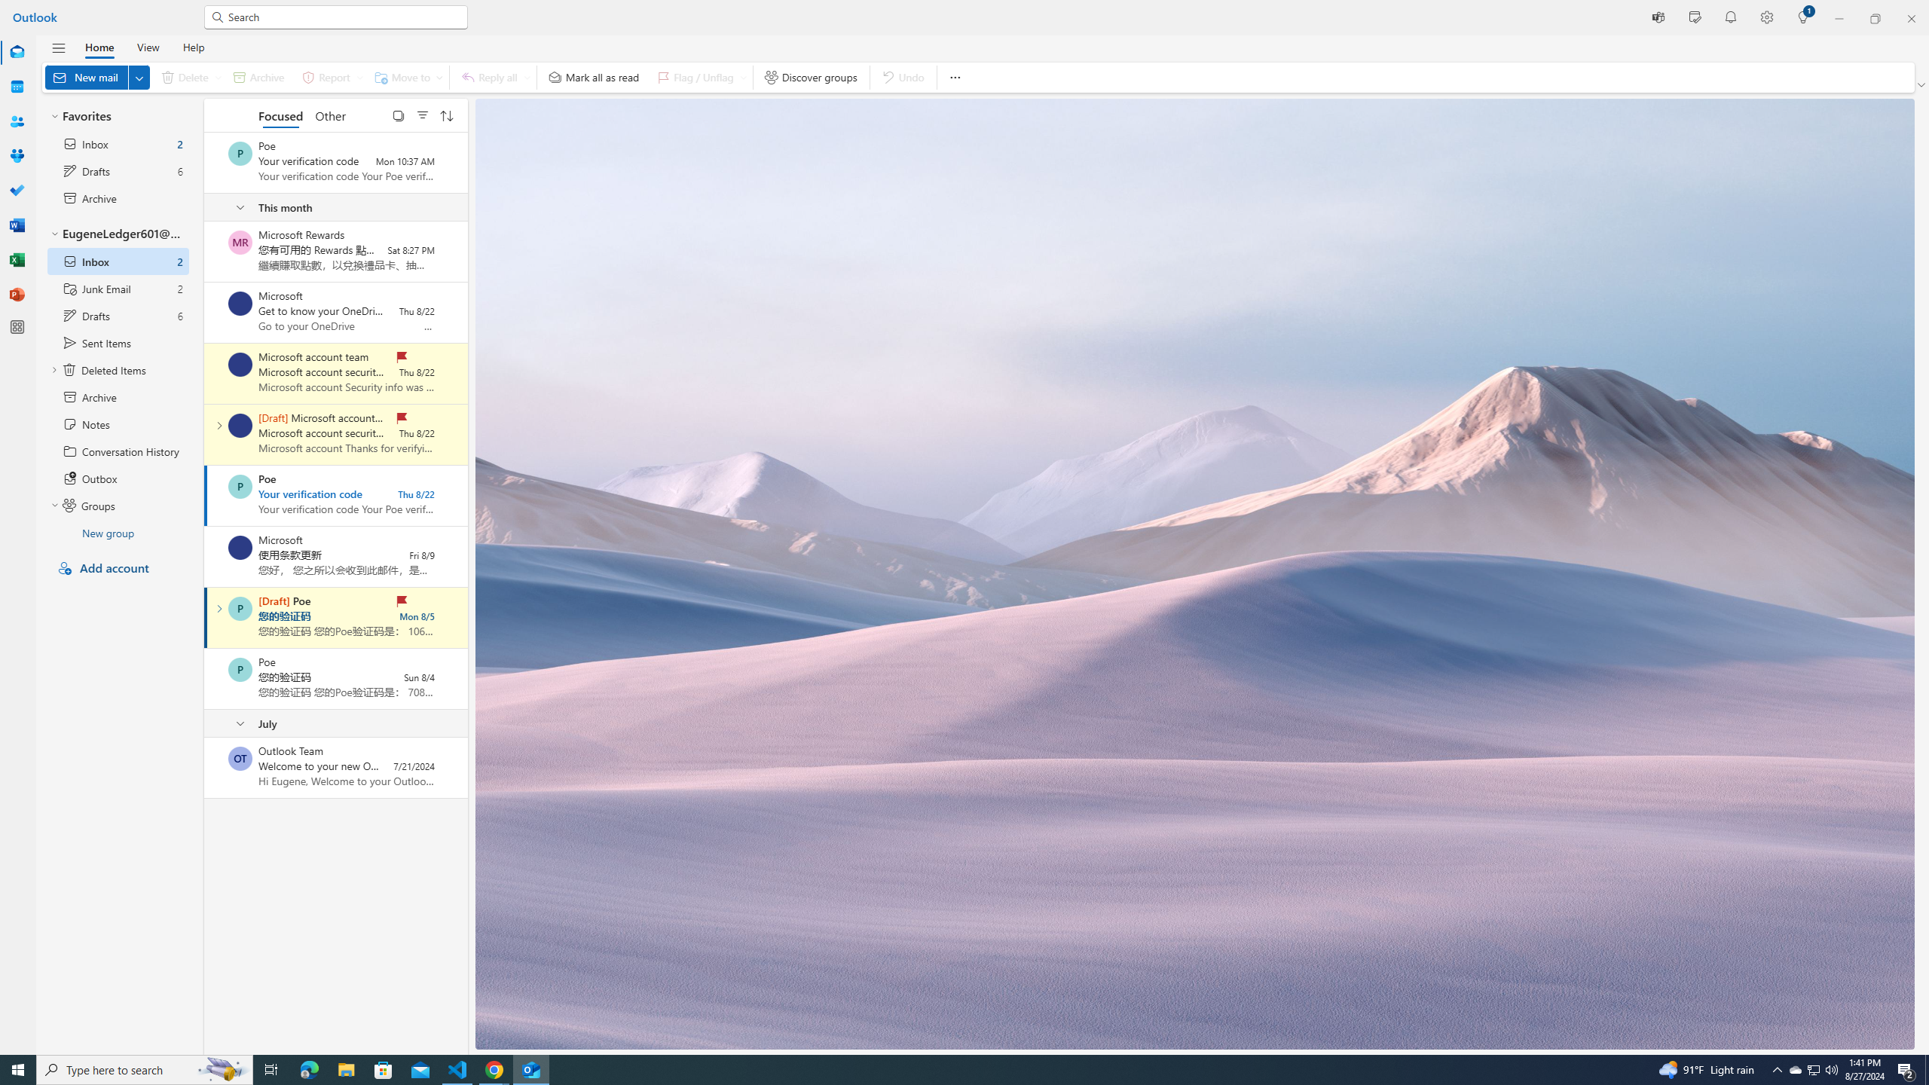 The image size is (1929, 1085). What do you see at coordinates (17, 87) in the screenshot?
I see `Calendar` at bounding box center [17, 87].